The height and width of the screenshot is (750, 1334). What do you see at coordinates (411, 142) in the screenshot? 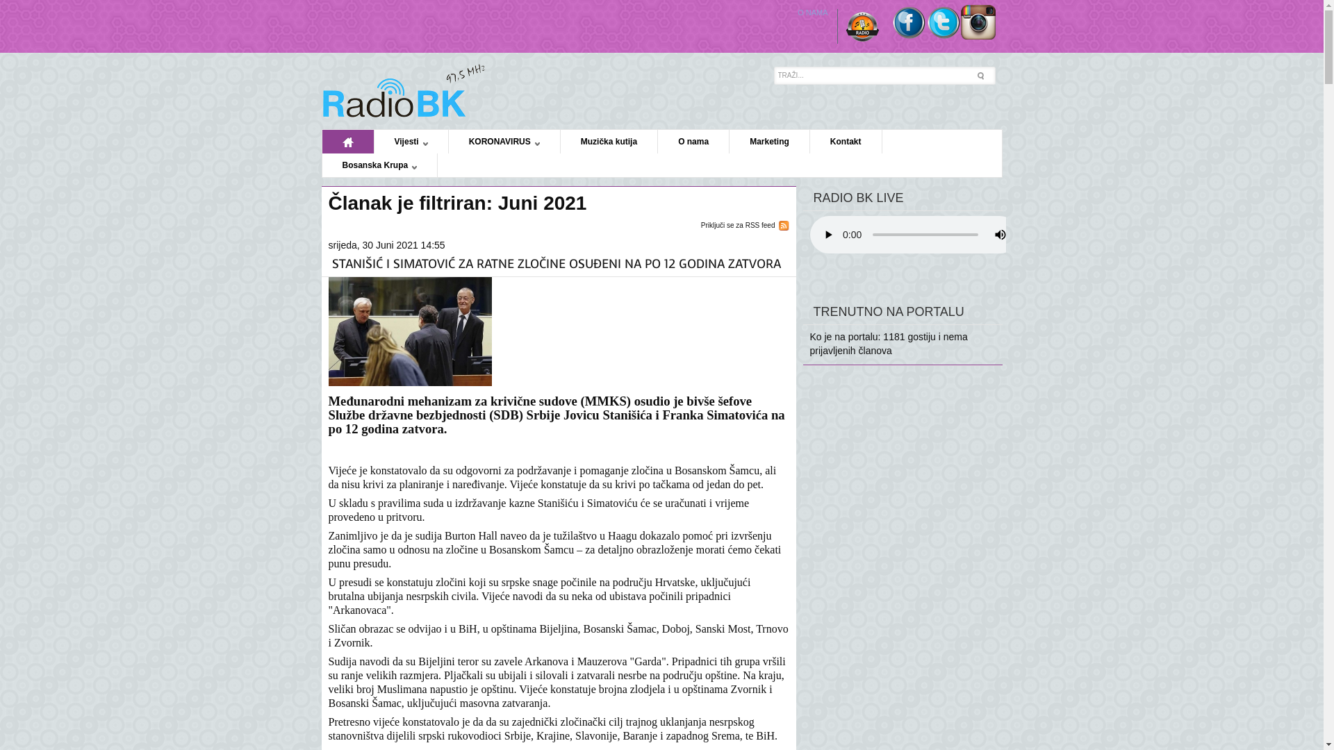
I see `Vijesti` at bounding box center [411, 142].